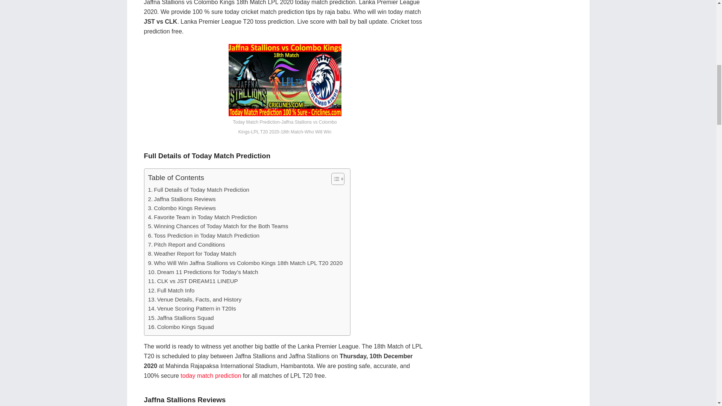 Image resolution: width=722 pixels, height=406 pixels. What do you see at coordinates (193, 281) in the screenshot?
I see `CLK vs JST DREAM11 LINEUP` at bounding box center [193, 281].